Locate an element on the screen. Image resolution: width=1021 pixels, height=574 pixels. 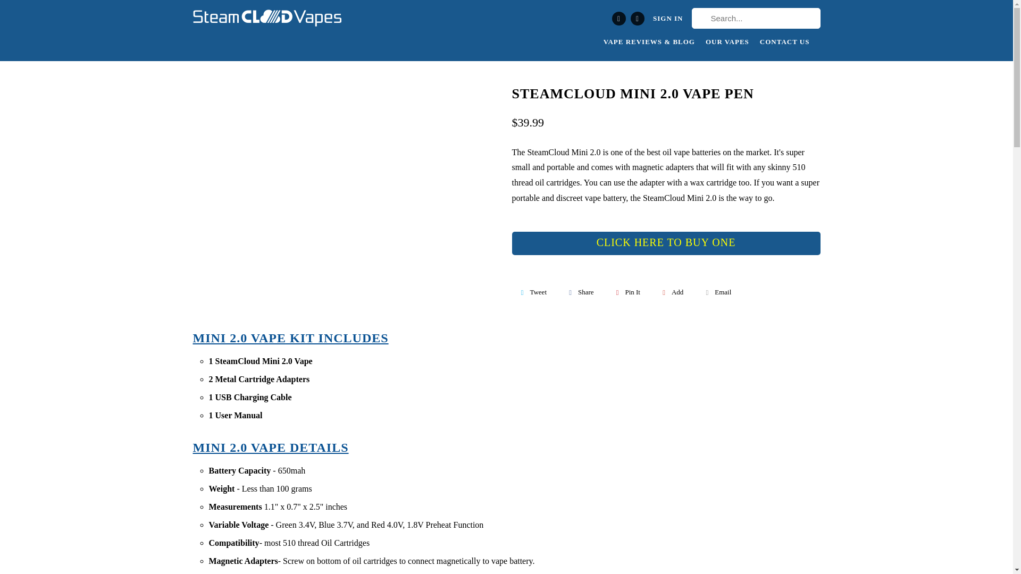
CLICK HERE TO BUY ONE is located at coordinates (665, 243).